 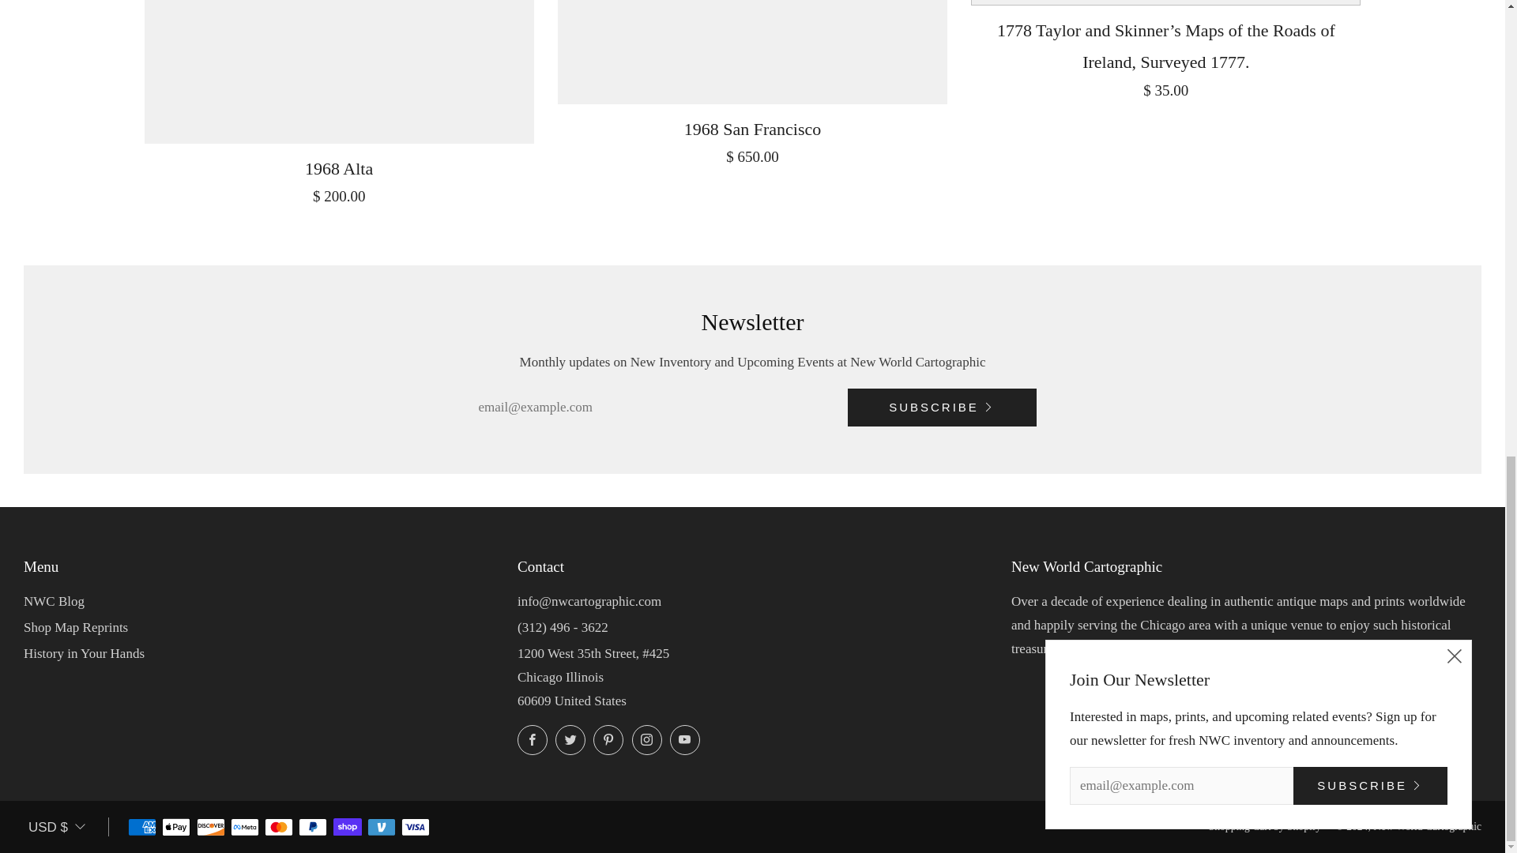 What do you see at coordinates (278, 828) in the screenshot?
I see `Mastercard` at bounding box center [278, 828].